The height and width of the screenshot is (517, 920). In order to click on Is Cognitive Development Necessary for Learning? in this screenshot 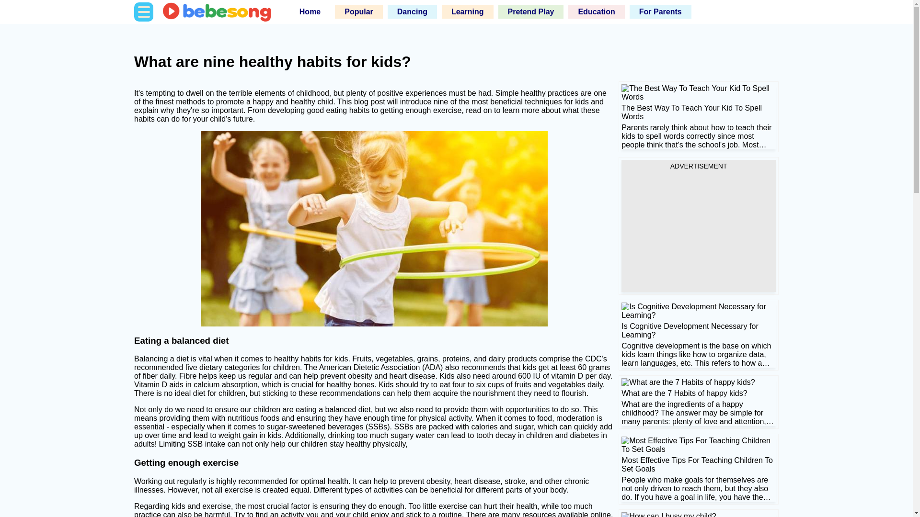, I will do `click(699, 311)`.